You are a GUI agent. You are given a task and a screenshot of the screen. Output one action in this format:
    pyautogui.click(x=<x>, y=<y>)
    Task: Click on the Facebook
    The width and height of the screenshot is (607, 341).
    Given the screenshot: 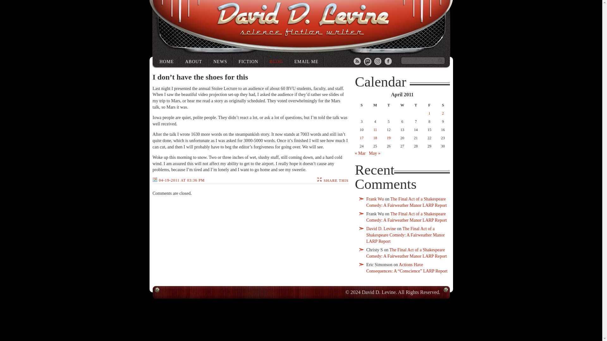 What is the action you would take?
    pyautogui.click(x=388, y=62)
    